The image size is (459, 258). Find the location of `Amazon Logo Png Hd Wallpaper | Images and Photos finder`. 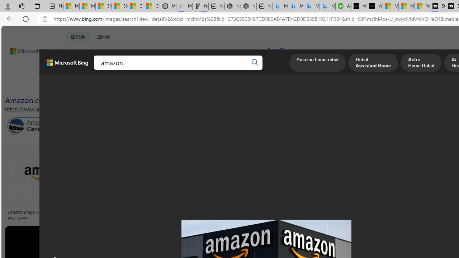

Amazon Logo Png Hd Wallpaper | Images and Photos finder is located at coordinates (352, 214).